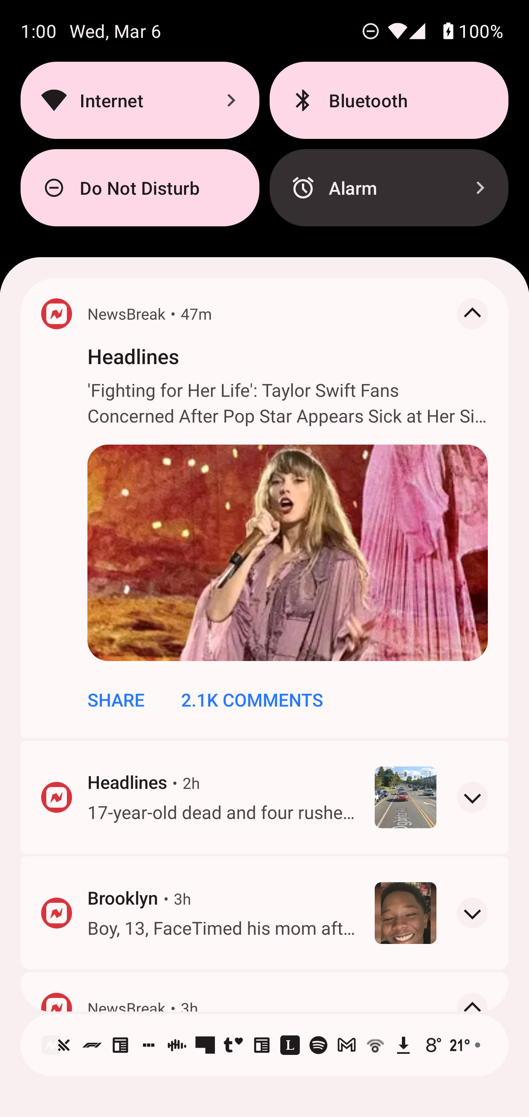  What do you see at coordinates (116, 700) in the screenshot?
I see `SHARE Share` at bounding box center [116, 700].